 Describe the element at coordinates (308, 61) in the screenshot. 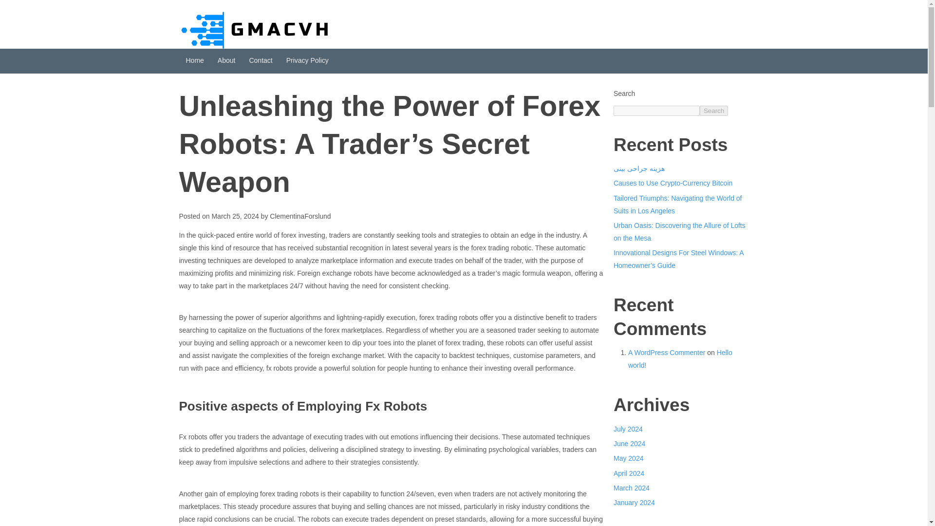

I see `Privacy Policy` at that location.